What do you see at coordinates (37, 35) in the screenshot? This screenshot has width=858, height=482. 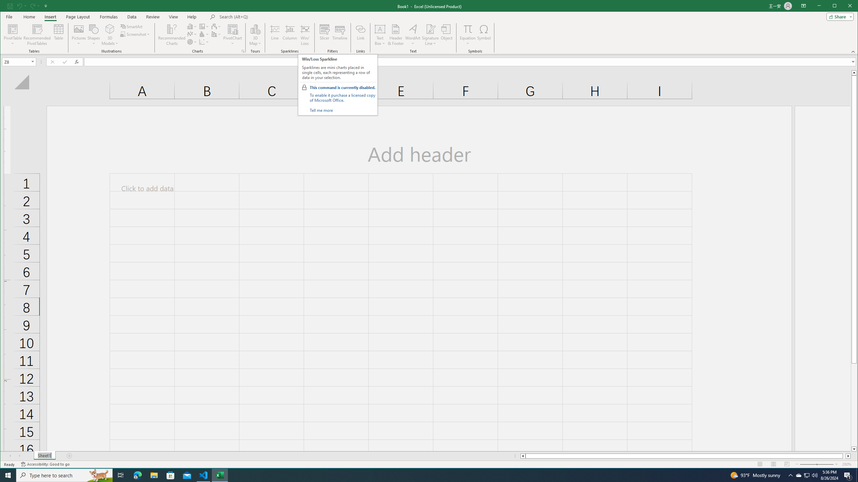 I see `Recommended PivotTables` at bounding box center [37, 35].